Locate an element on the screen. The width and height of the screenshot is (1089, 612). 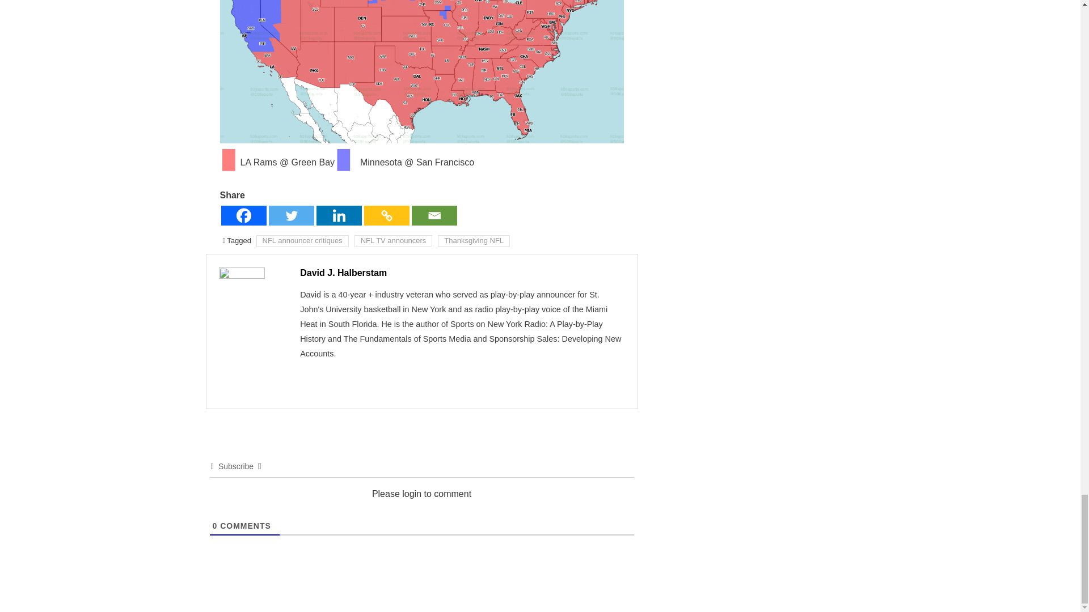
Copy Link is located at coordinates (386, 215).